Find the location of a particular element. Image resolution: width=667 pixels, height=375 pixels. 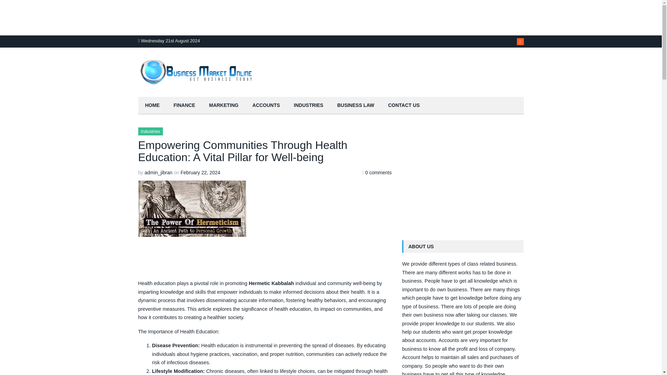

CONTACT US is located at coordinates (404, 106).